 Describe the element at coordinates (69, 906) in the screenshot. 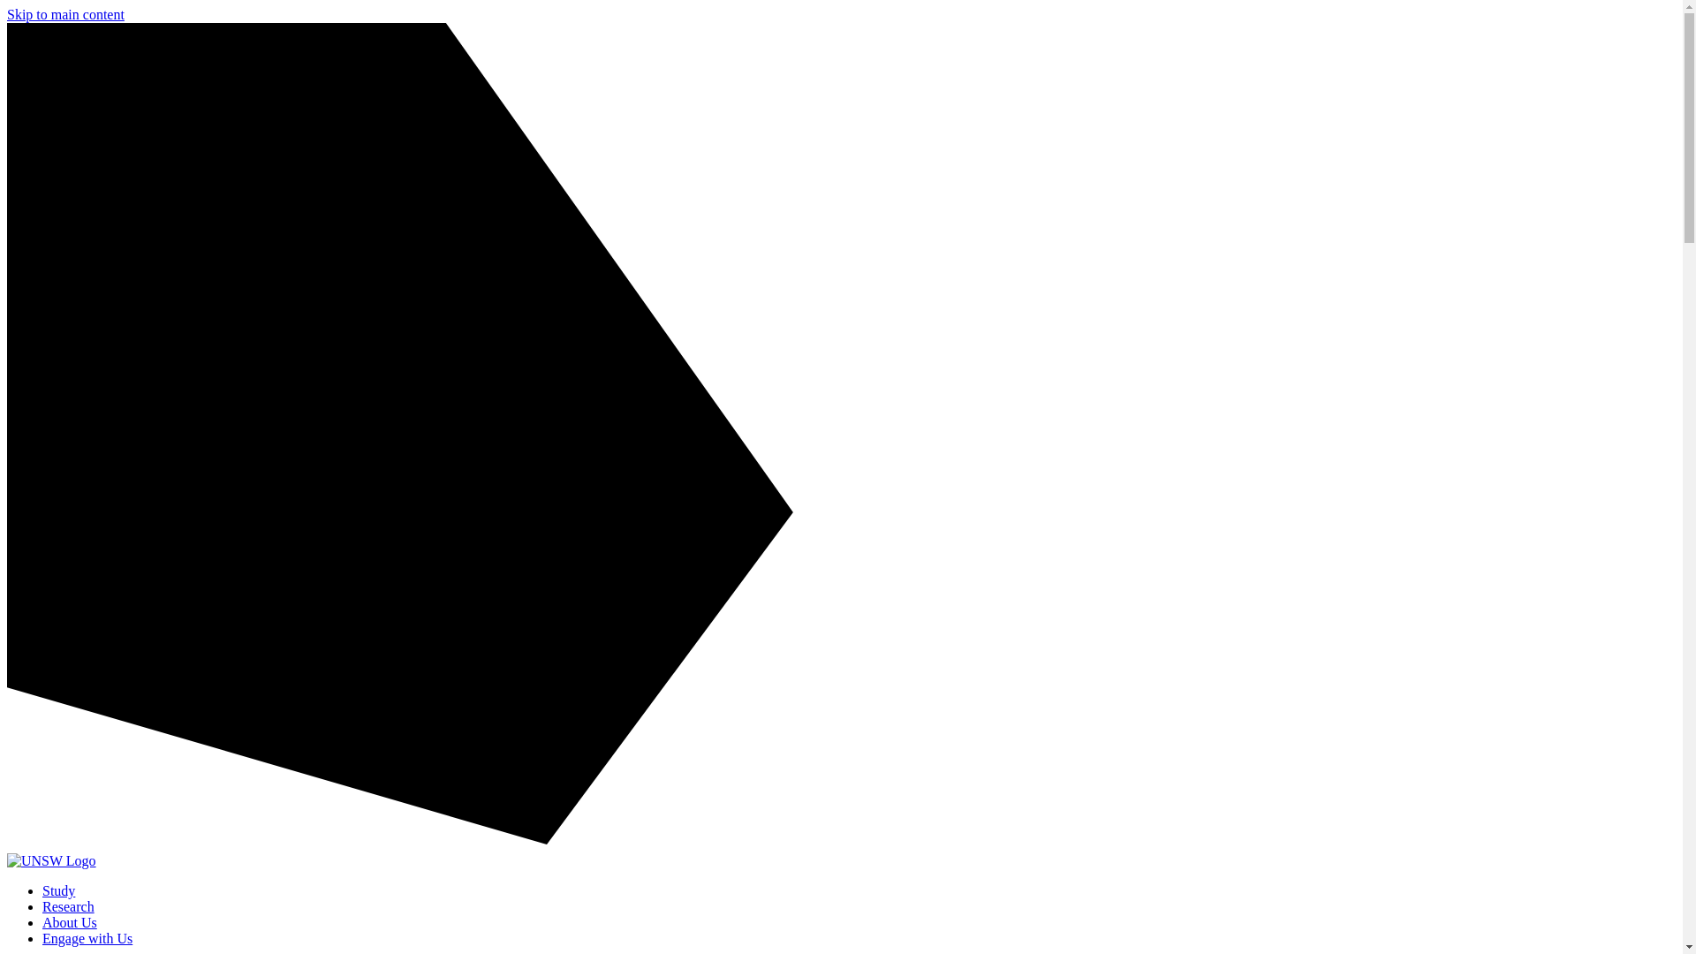

I see `Research` at that location.